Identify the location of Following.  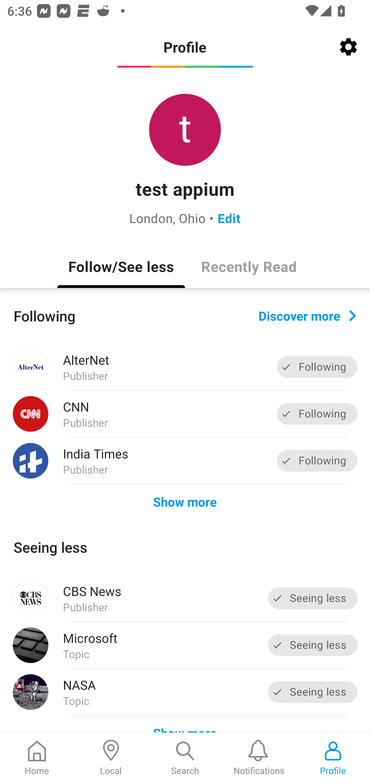
(317, 367).